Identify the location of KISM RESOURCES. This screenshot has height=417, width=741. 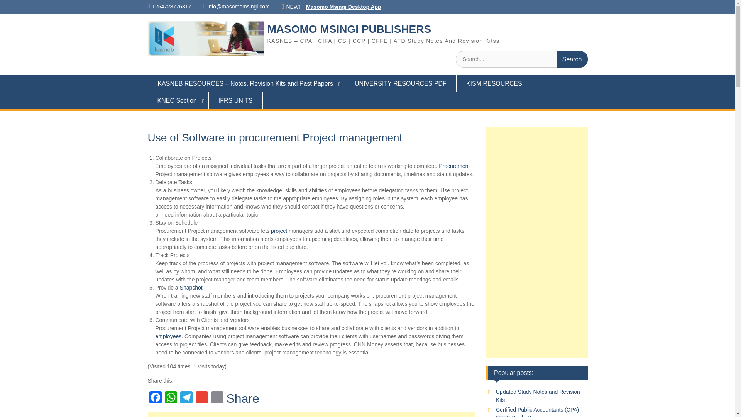
(494, 83).